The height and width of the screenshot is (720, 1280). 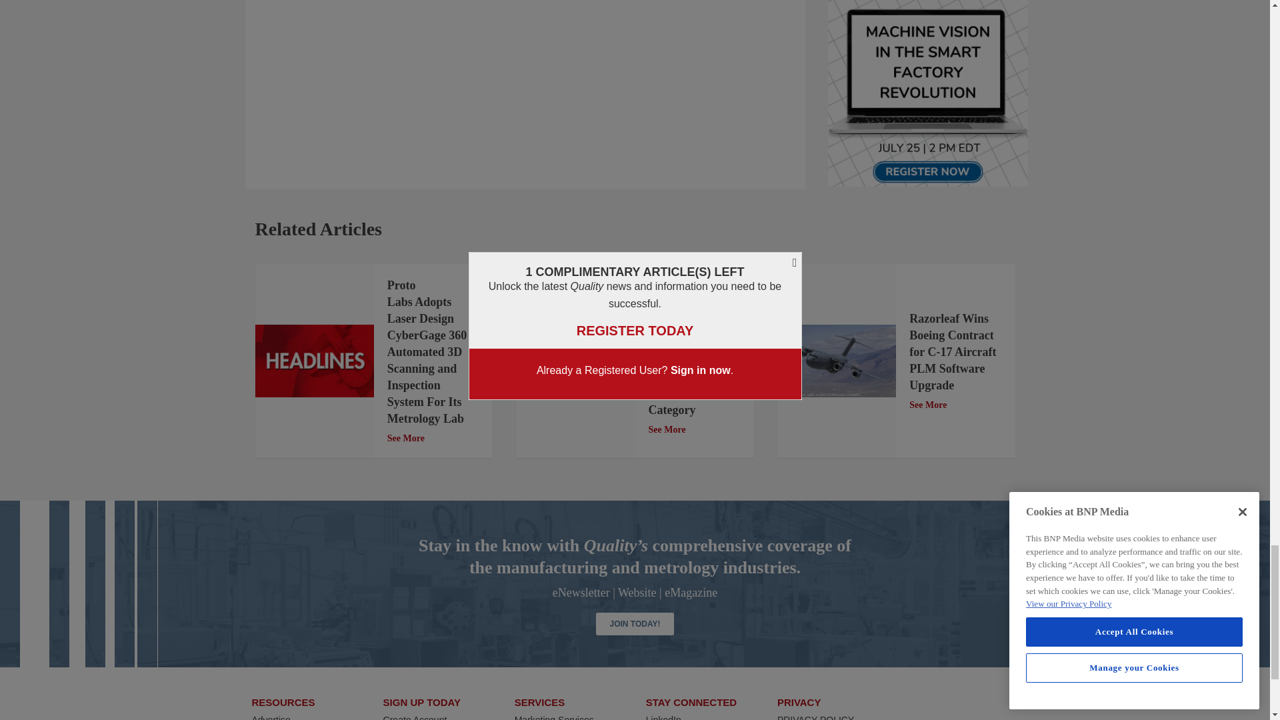 I want to click on Headlines.jpg, so click(x=314, y=361).